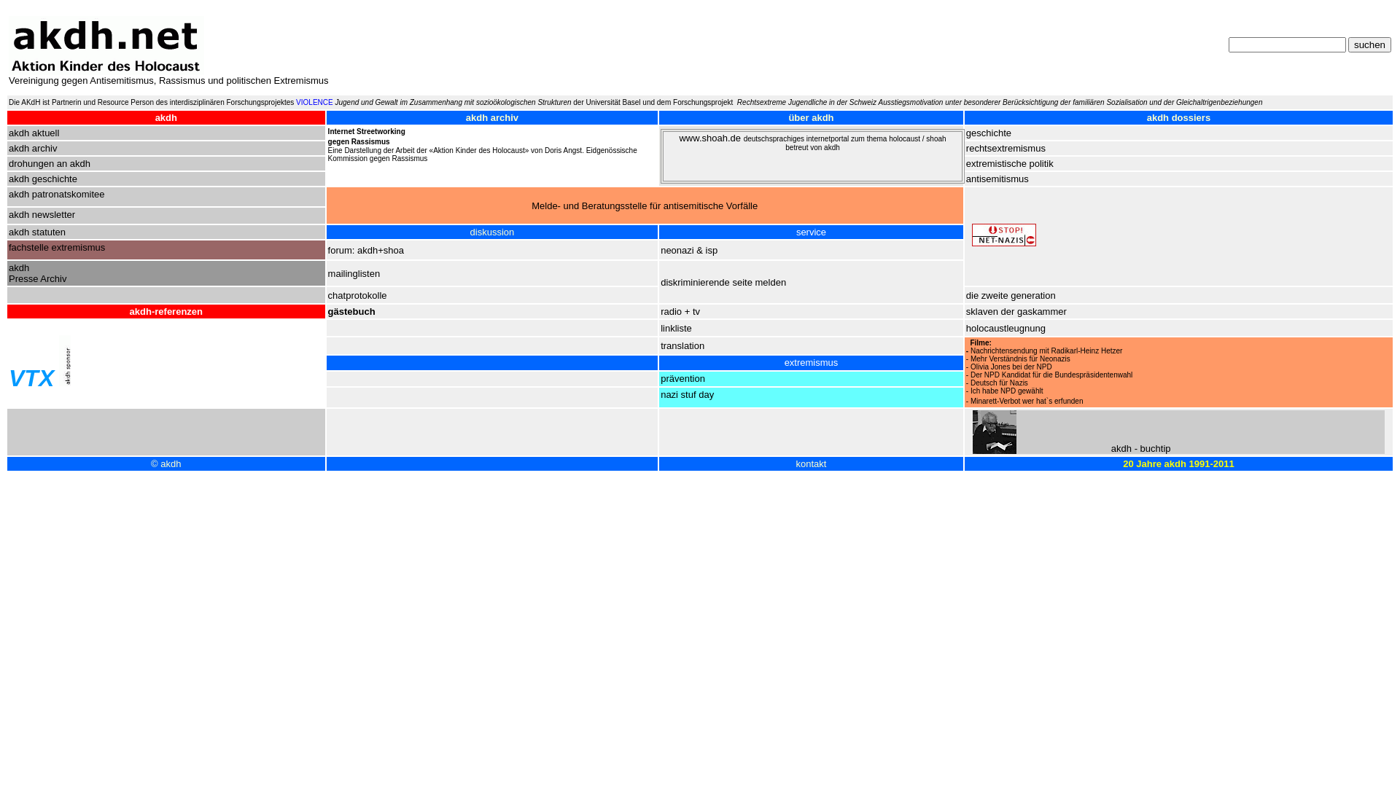  What do you see at coordinates (315, 102) in the screenshot?
I see `VIOLENCE` at bounding box center [315, 102].